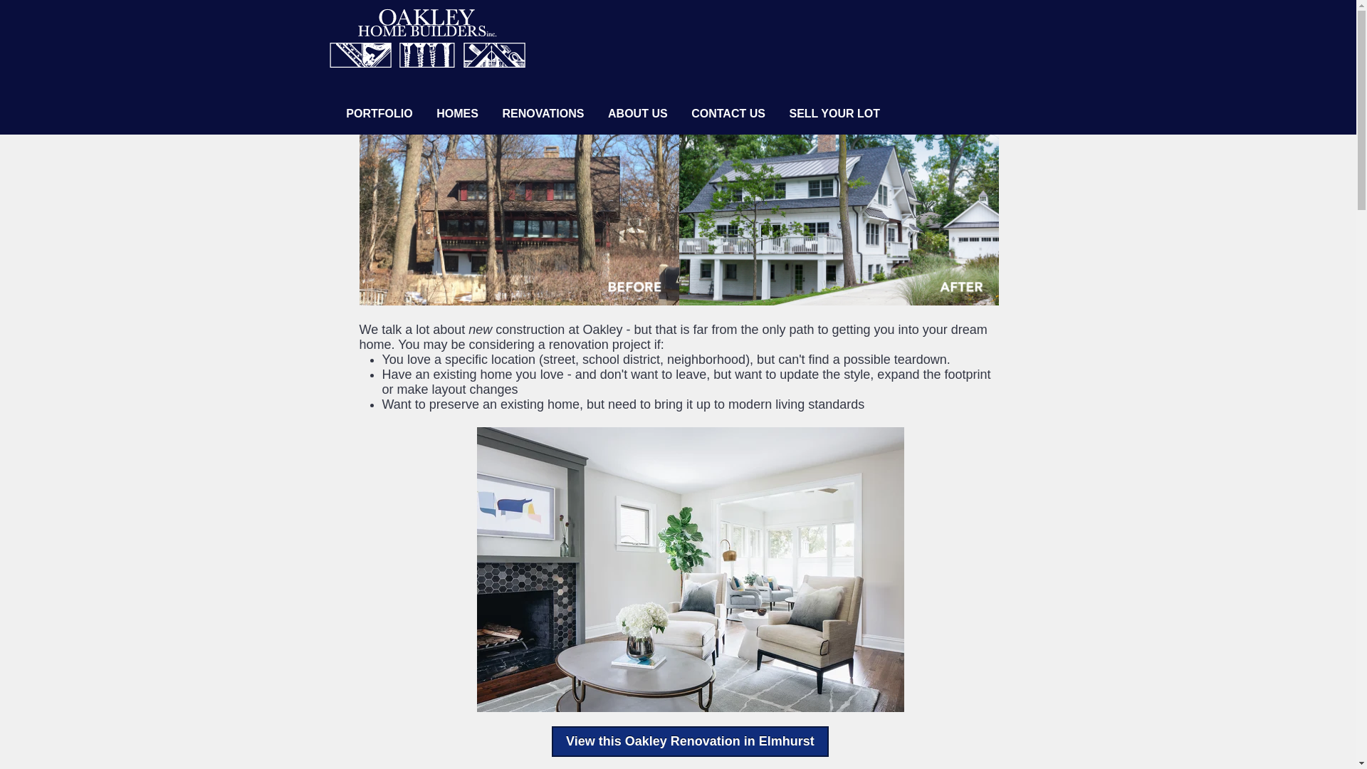 The width and height of the screenshot is (1367, 769). Describe the element at coordinates (543, 114) in the screenshot. I see `RENOVATIONS` at that location.